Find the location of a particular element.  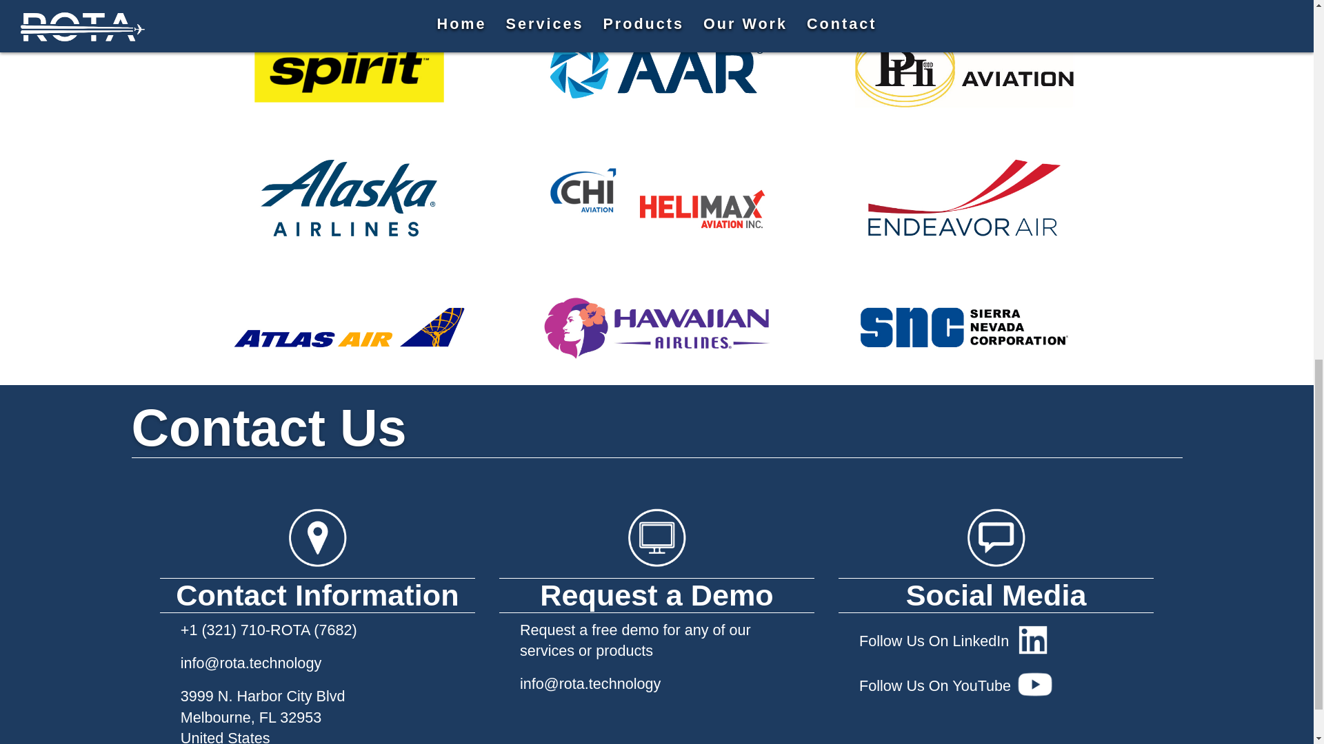

Follow Us On LinkedIn is located at coordinates (996, 642).